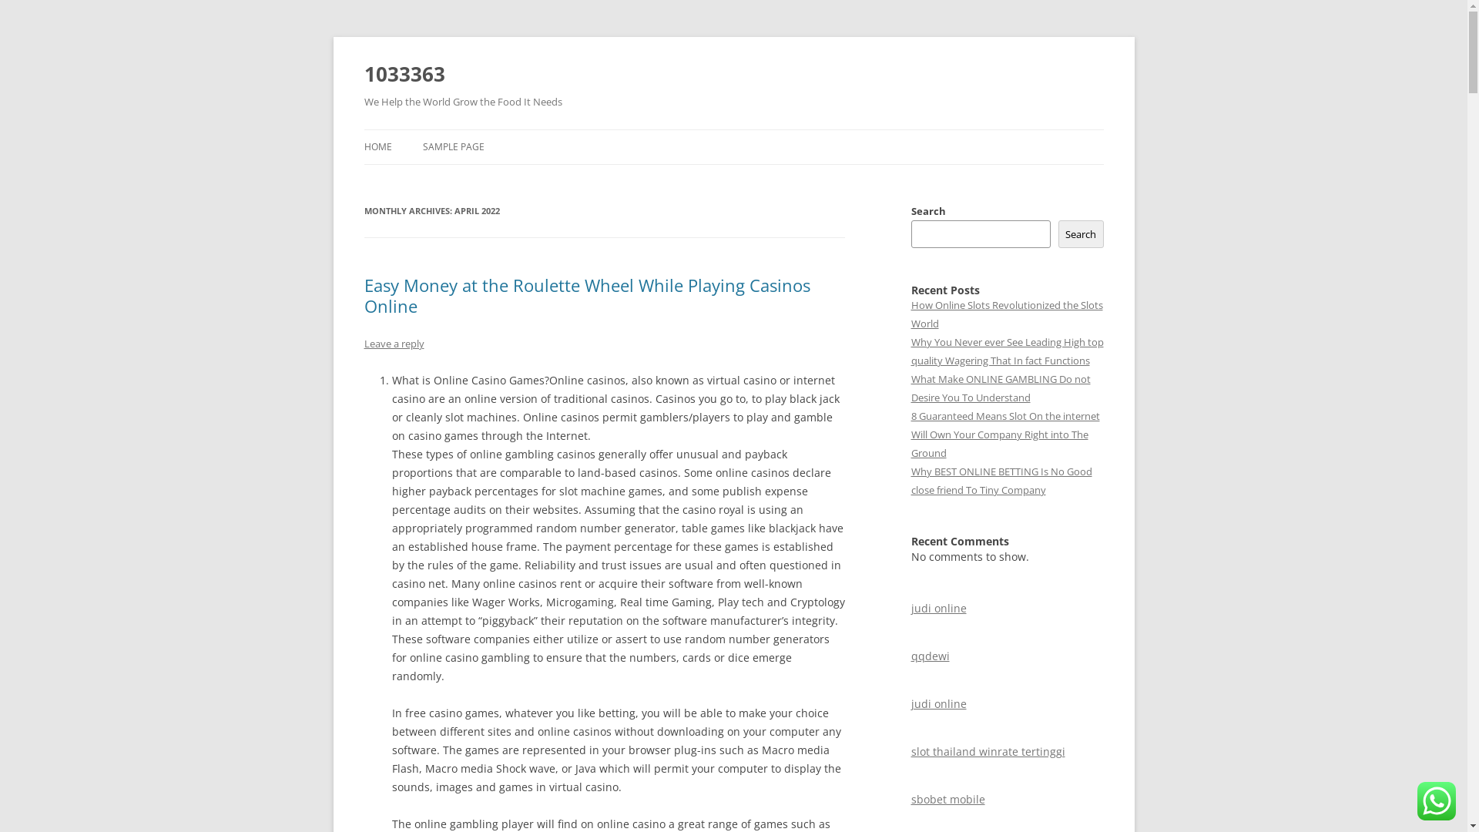 This screenshot has width=1479, height=832. Describe the element at coordinates (377, 147) in the screenshot. I see `HOME` at that location.